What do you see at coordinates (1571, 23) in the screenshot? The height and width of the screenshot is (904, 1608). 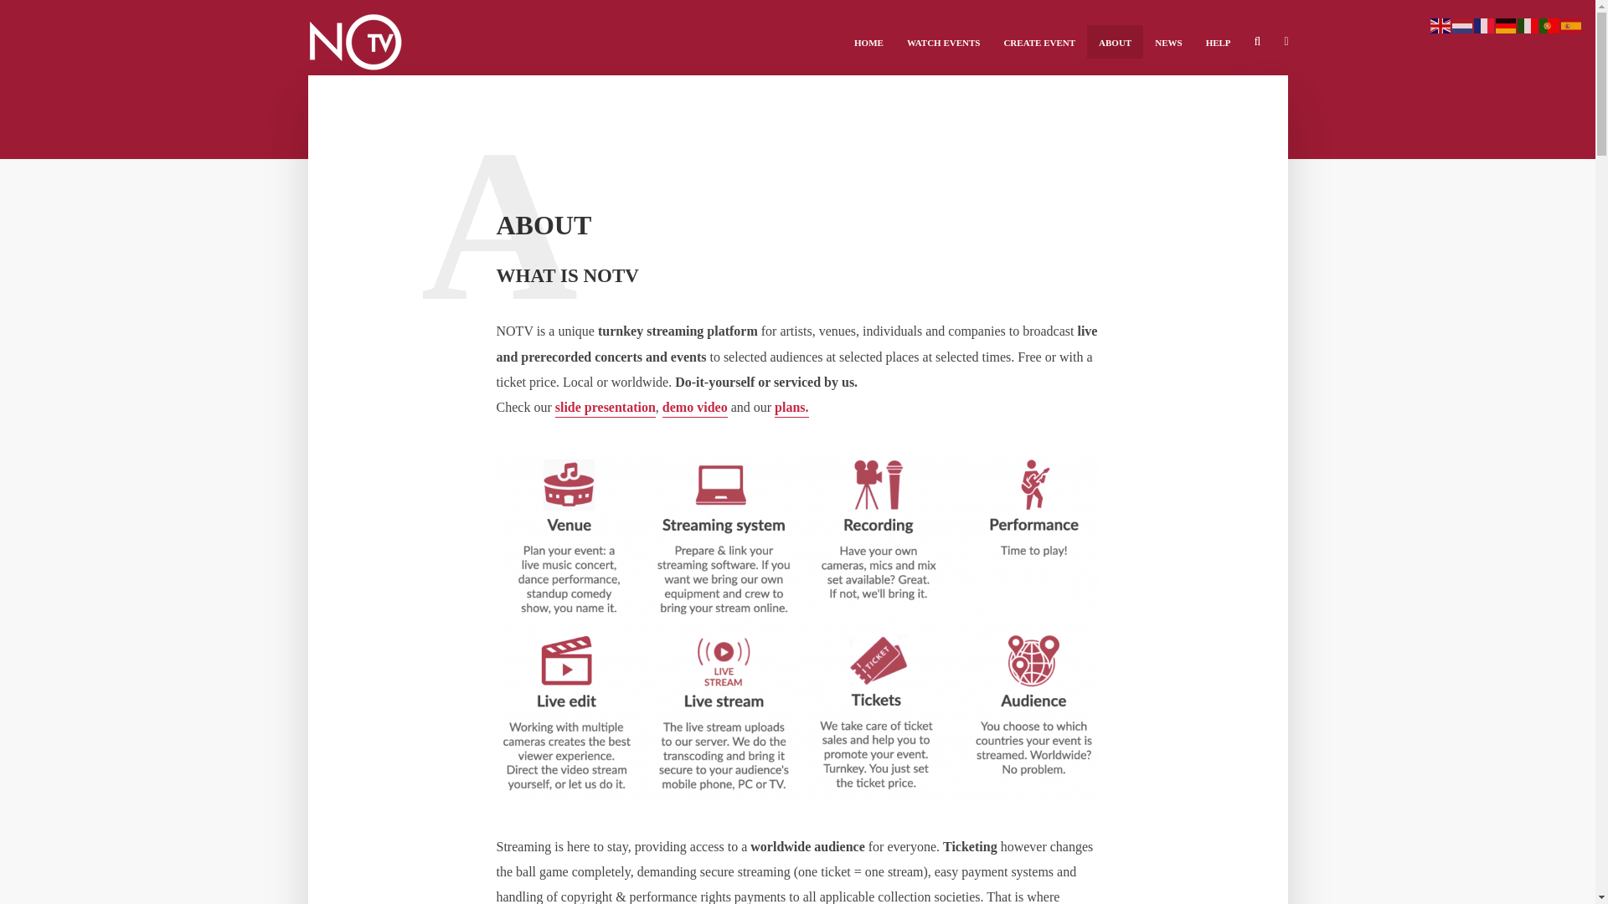 I see `Spanish` at bounding box center [1571, 23].